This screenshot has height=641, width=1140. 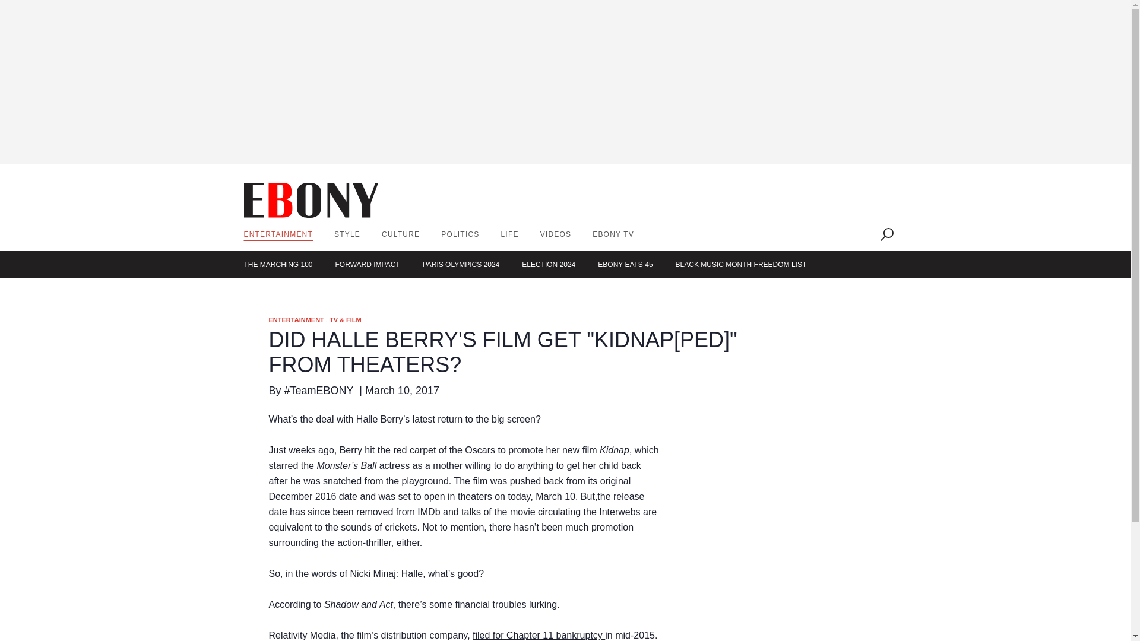 What do you see at coordinates (509, 234) in the screenshot?
I see `LIFE` at bounding box center [509, 234].